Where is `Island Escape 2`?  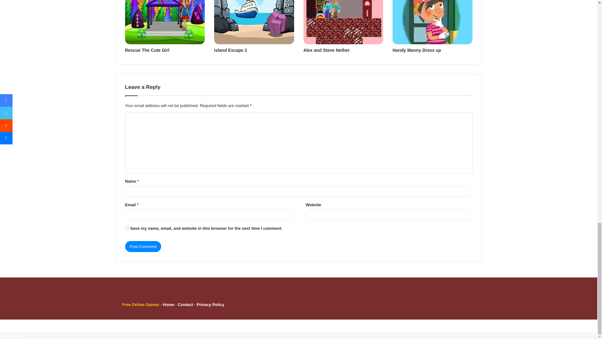 Island Escape 2 is located at coordinates (230, 50).